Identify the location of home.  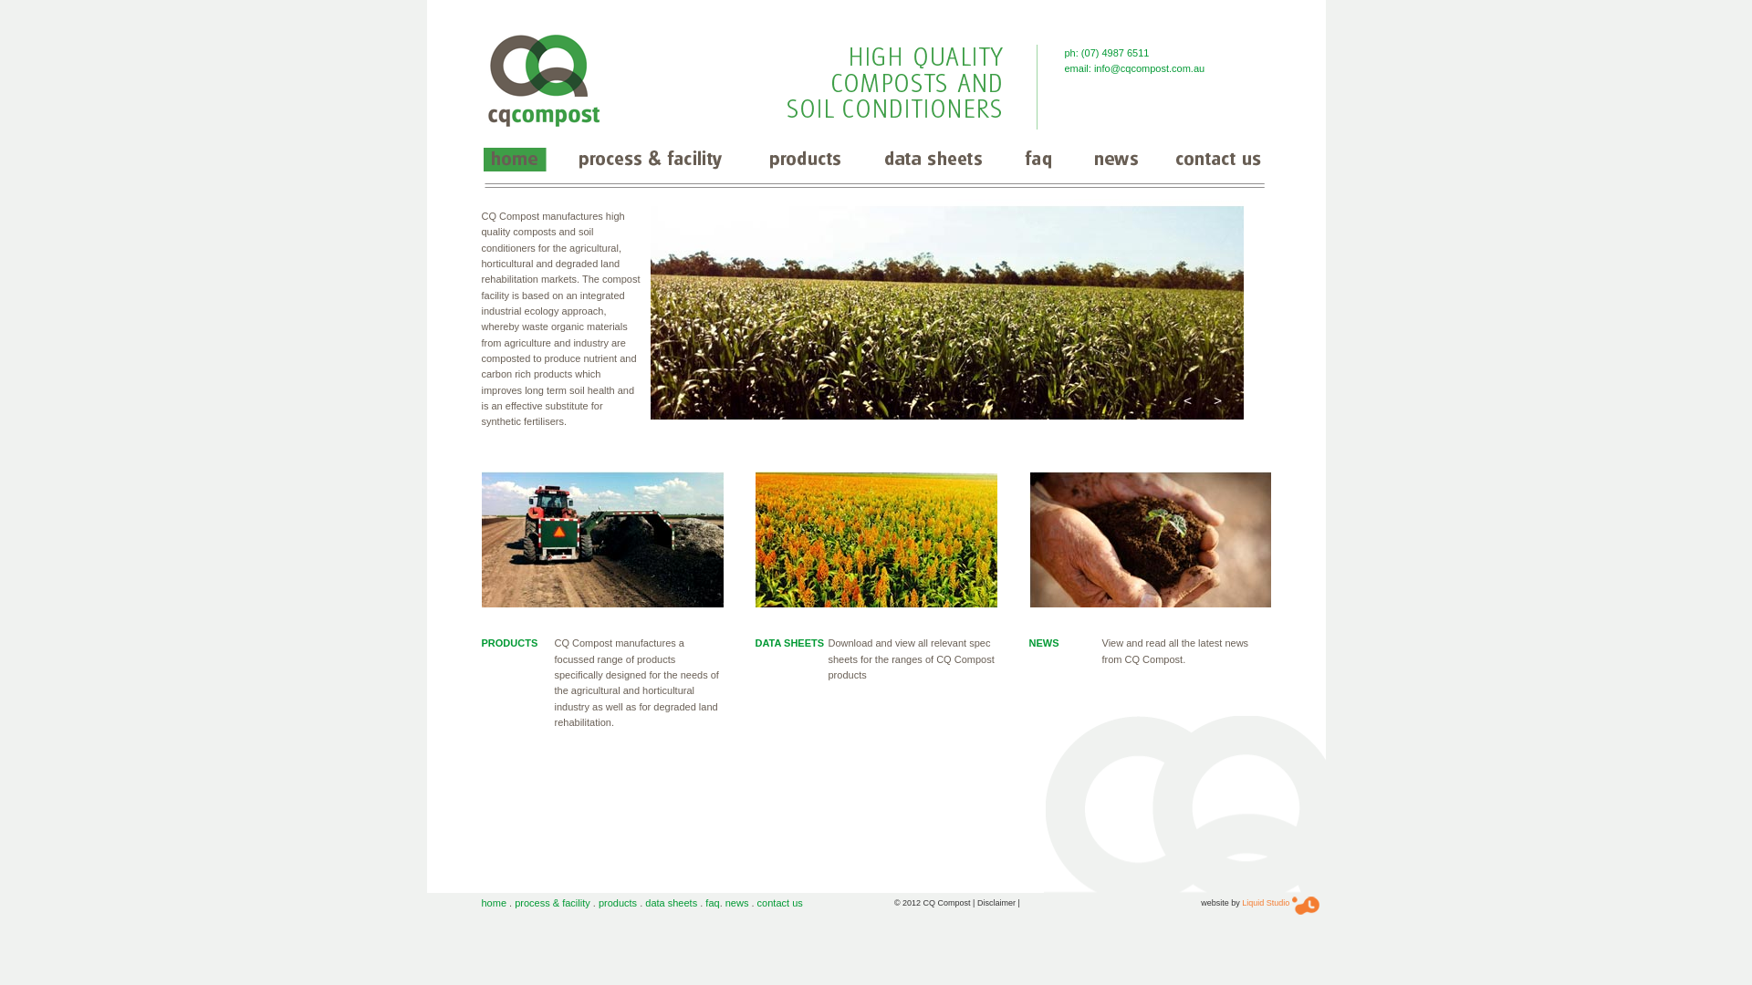
(495, 903).